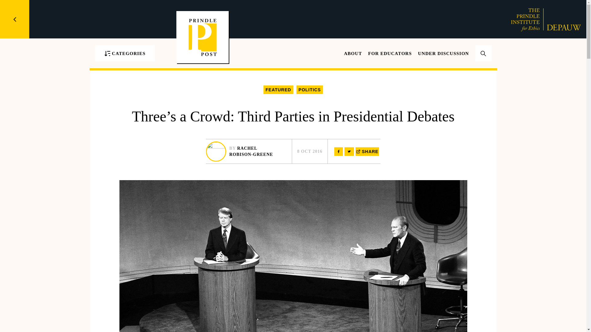 The width and height of the screenshot is (591, 332). What do you see at coordinates (443, 53) in the screenshot?
I see `UNDER DISCUSSION` at bounding box center [443, 53].